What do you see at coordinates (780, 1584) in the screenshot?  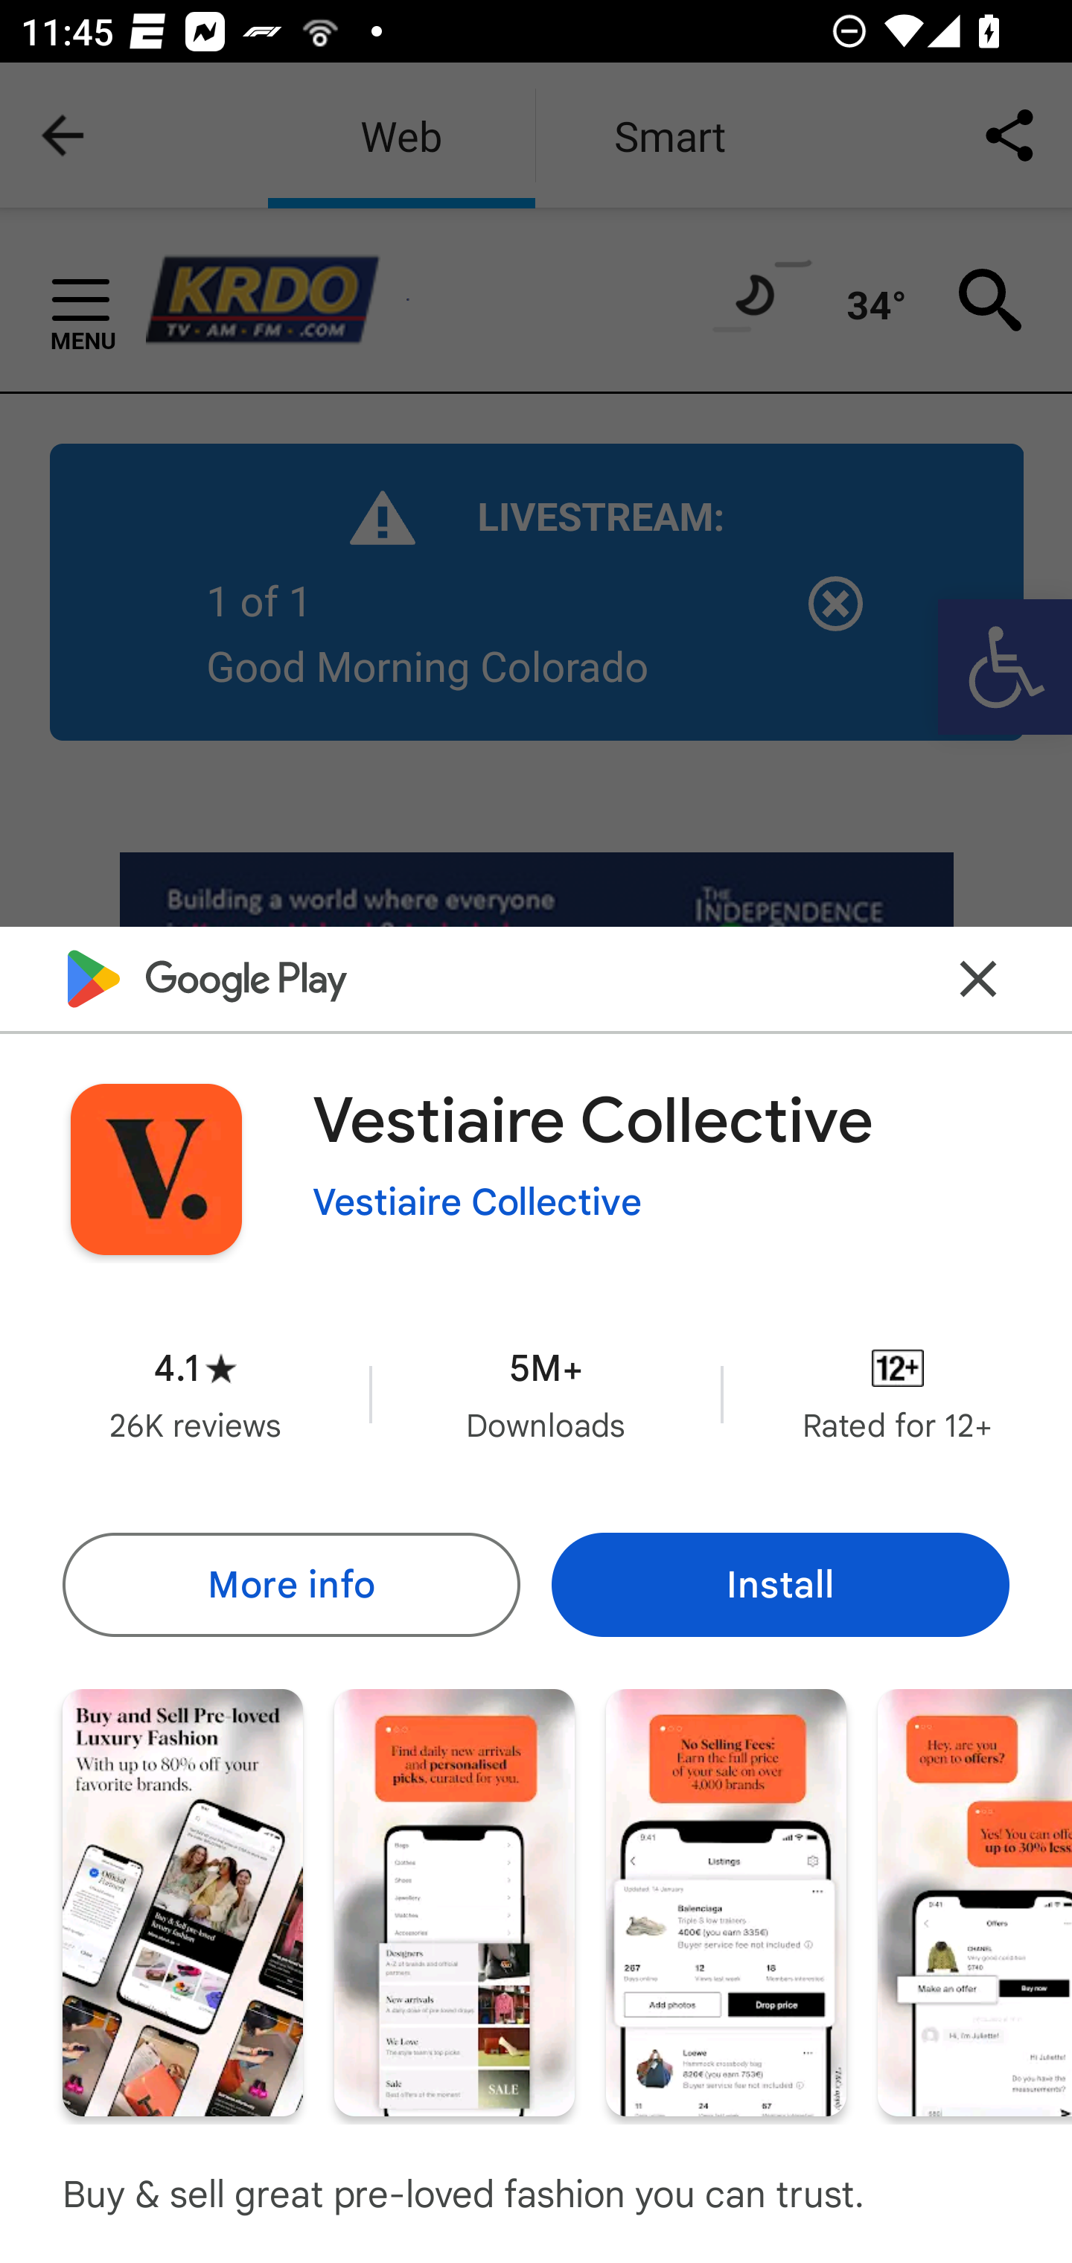 I see `Install` at bounding box center [780, 1584].